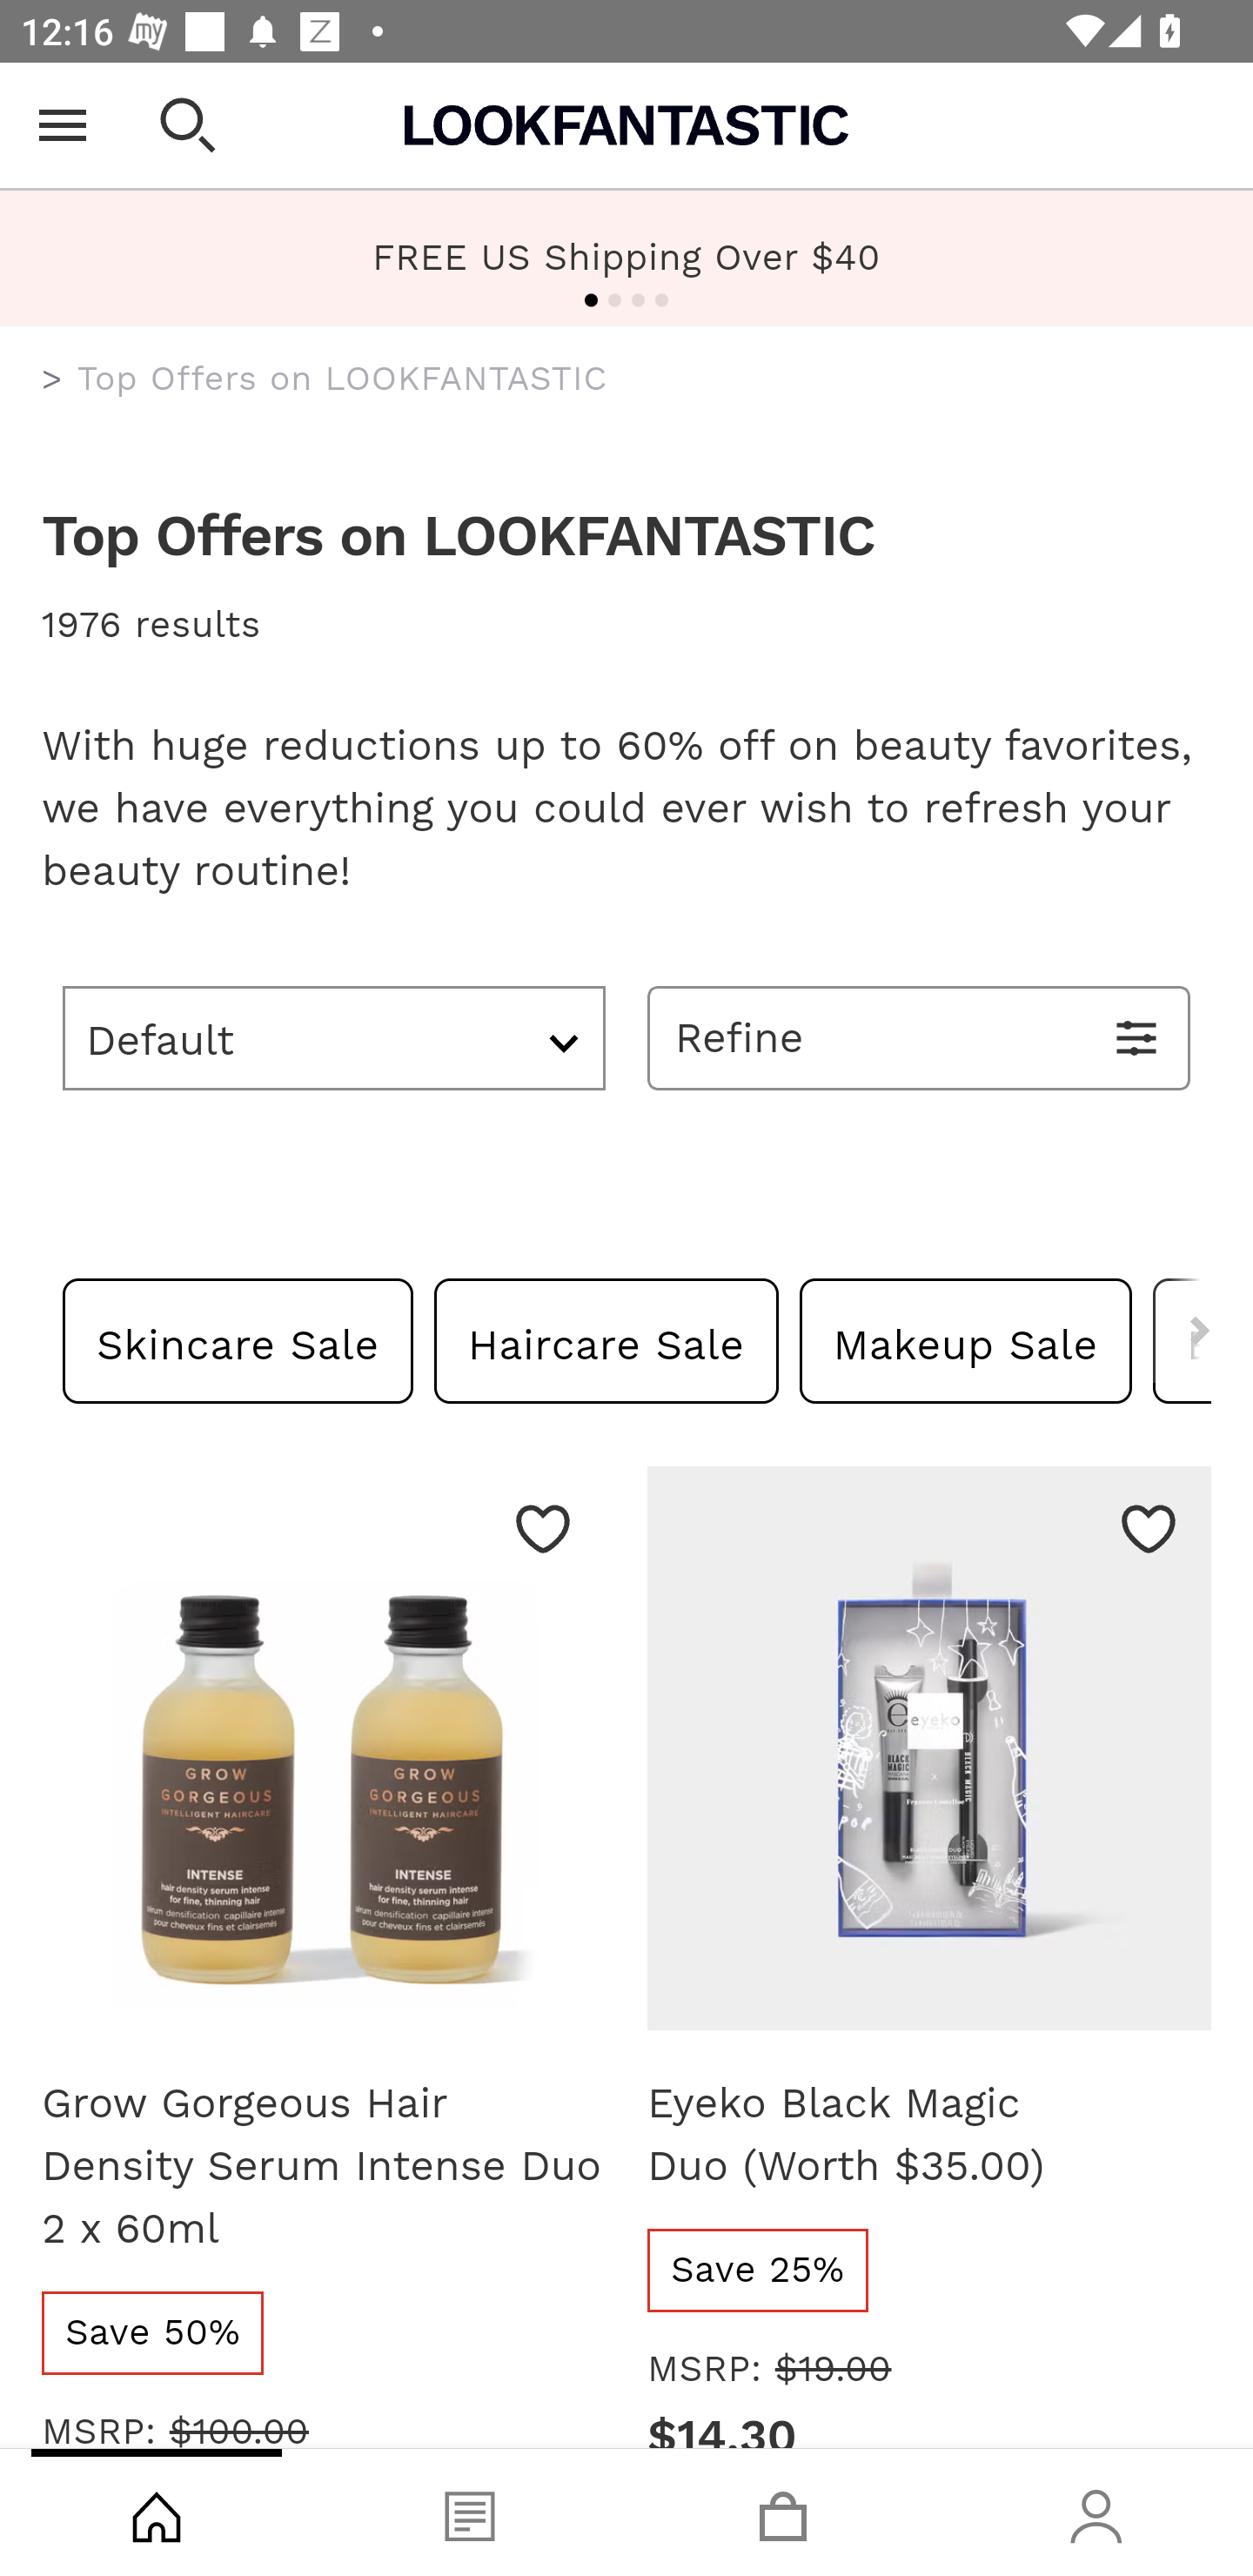  Describe the element at coordinates (626, 256) in the screenshot. I see `FREE US Shipping Over $40` at that location.